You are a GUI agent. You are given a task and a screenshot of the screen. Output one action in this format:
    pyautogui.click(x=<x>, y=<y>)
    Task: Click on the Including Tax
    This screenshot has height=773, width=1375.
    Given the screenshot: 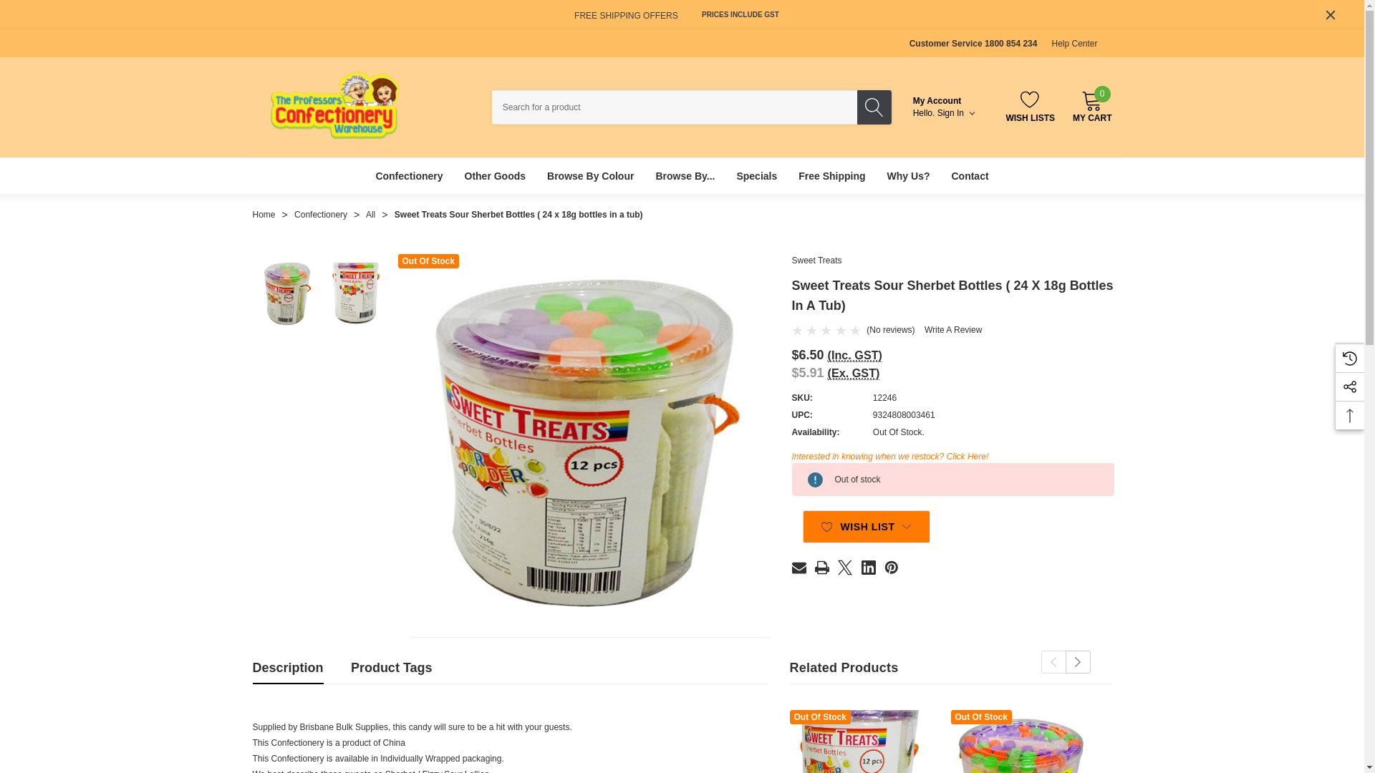 What is the action you would take?
    pyautogui.click(x=855, y=355)
    